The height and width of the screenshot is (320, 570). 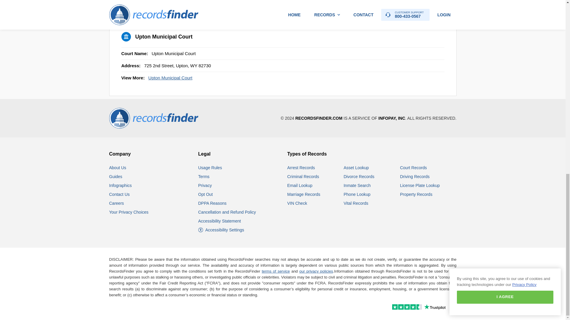 I want to click on RecordsFinder.com Cancellation and Refund Policy, so click(x=227, y=212).